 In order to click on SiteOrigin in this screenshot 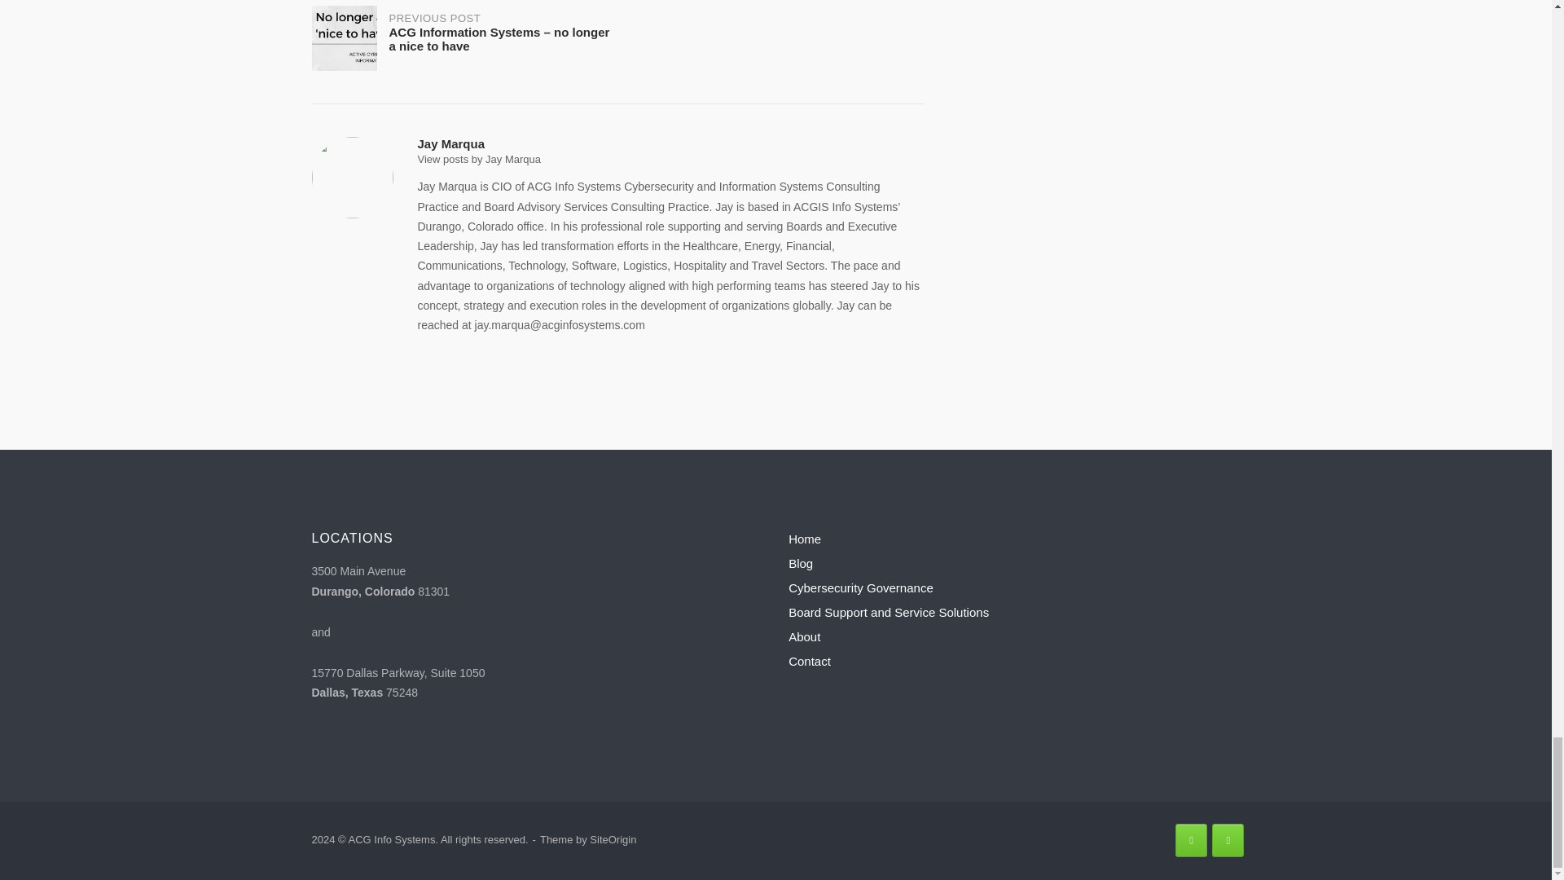, I will do `click(613, 839)`.